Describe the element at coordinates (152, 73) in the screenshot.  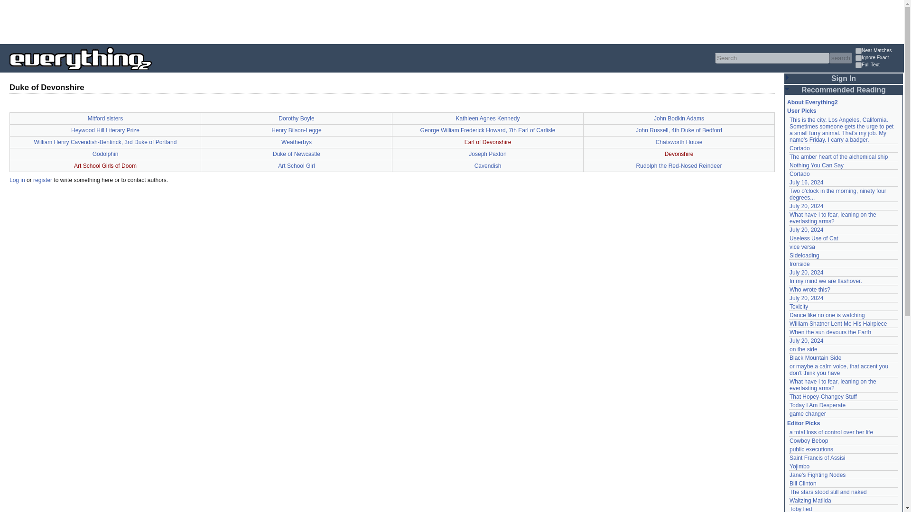
I see `Everything` at that location.